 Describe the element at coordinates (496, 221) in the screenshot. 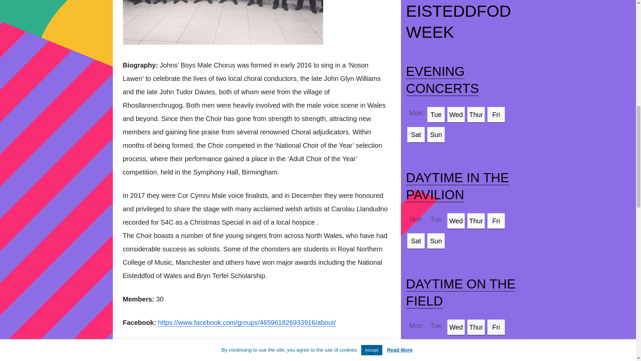

I see `Friday Day` at that location.